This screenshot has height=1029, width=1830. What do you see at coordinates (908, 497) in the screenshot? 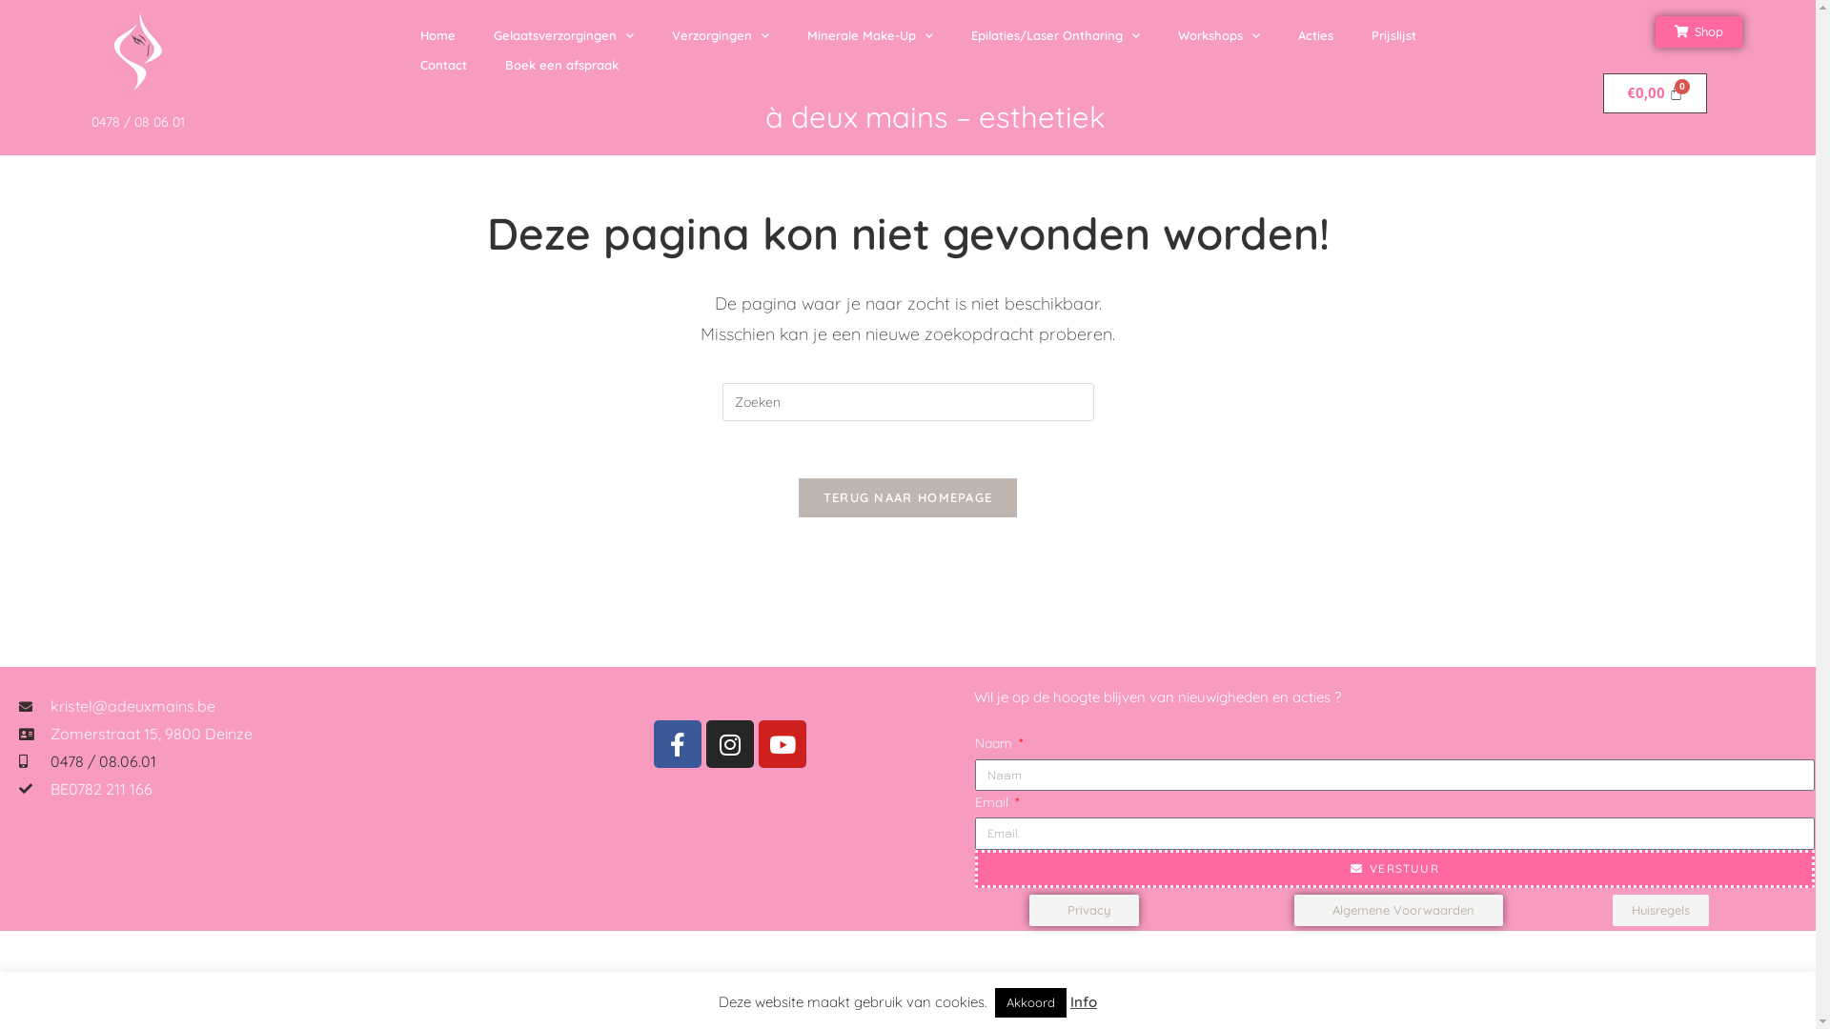
I see `TERUG NAAR HOMEPAGE` at bounding box center [908, 497].